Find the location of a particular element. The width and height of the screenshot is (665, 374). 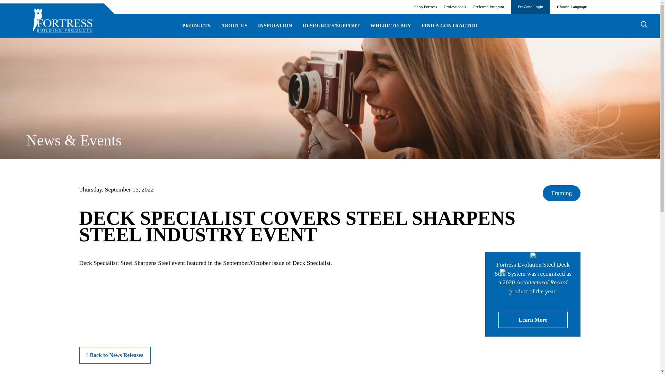

ABOUT US is located at coordinates (234, 26).